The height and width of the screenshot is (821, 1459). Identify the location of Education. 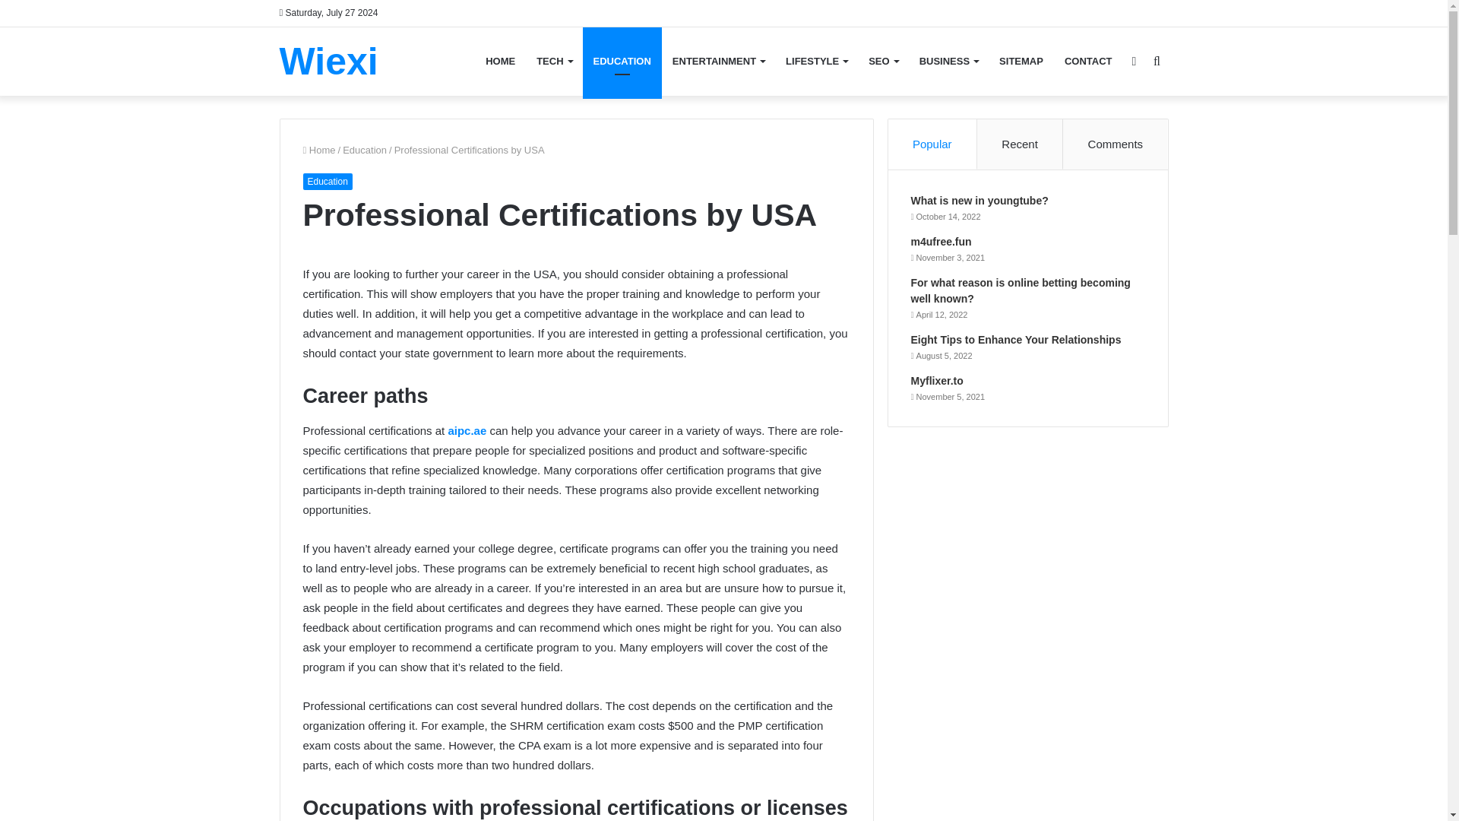
(327, 181).